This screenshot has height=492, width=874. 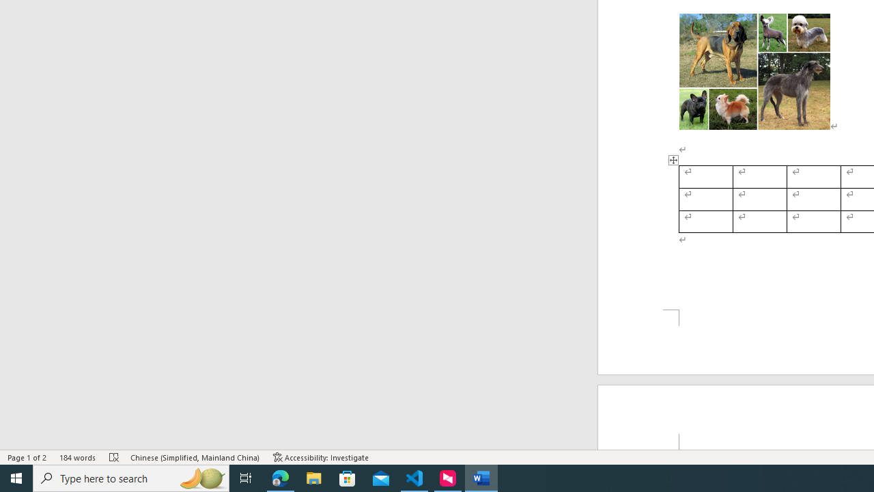 What do you see at coordinates (755, 72) in the screenshot?
I see `Morphological variation in six dogs` at bounding box center [755, 72].